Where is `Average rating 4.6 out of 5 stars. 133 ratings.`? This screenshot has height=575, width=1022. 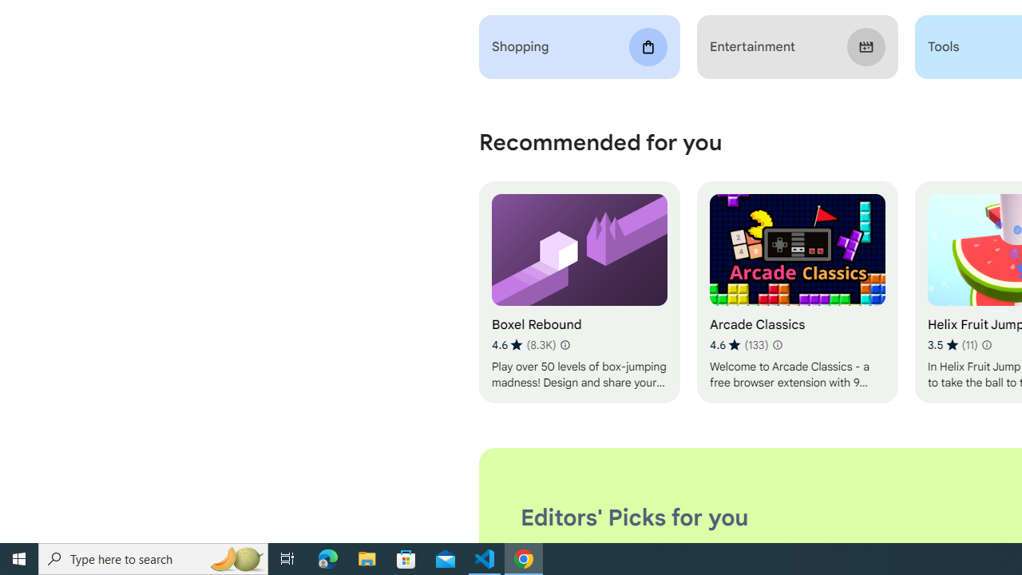
Average rating 4.6 out of 5 stars. 133 ratings. is located at coordinates (739, 345).